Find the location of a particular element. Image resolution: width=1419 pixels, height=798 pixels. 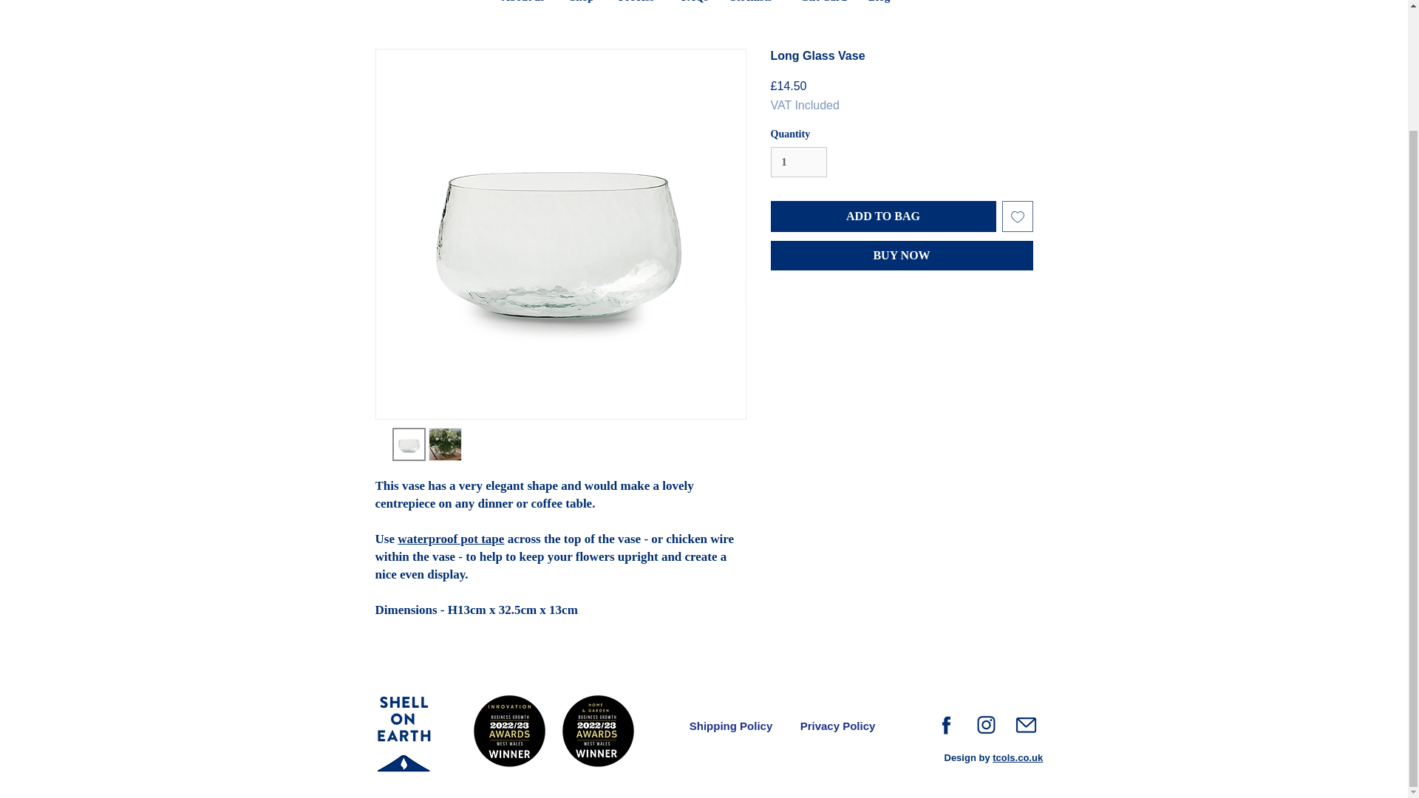

Gift Card is located at coordinates (823, 7).